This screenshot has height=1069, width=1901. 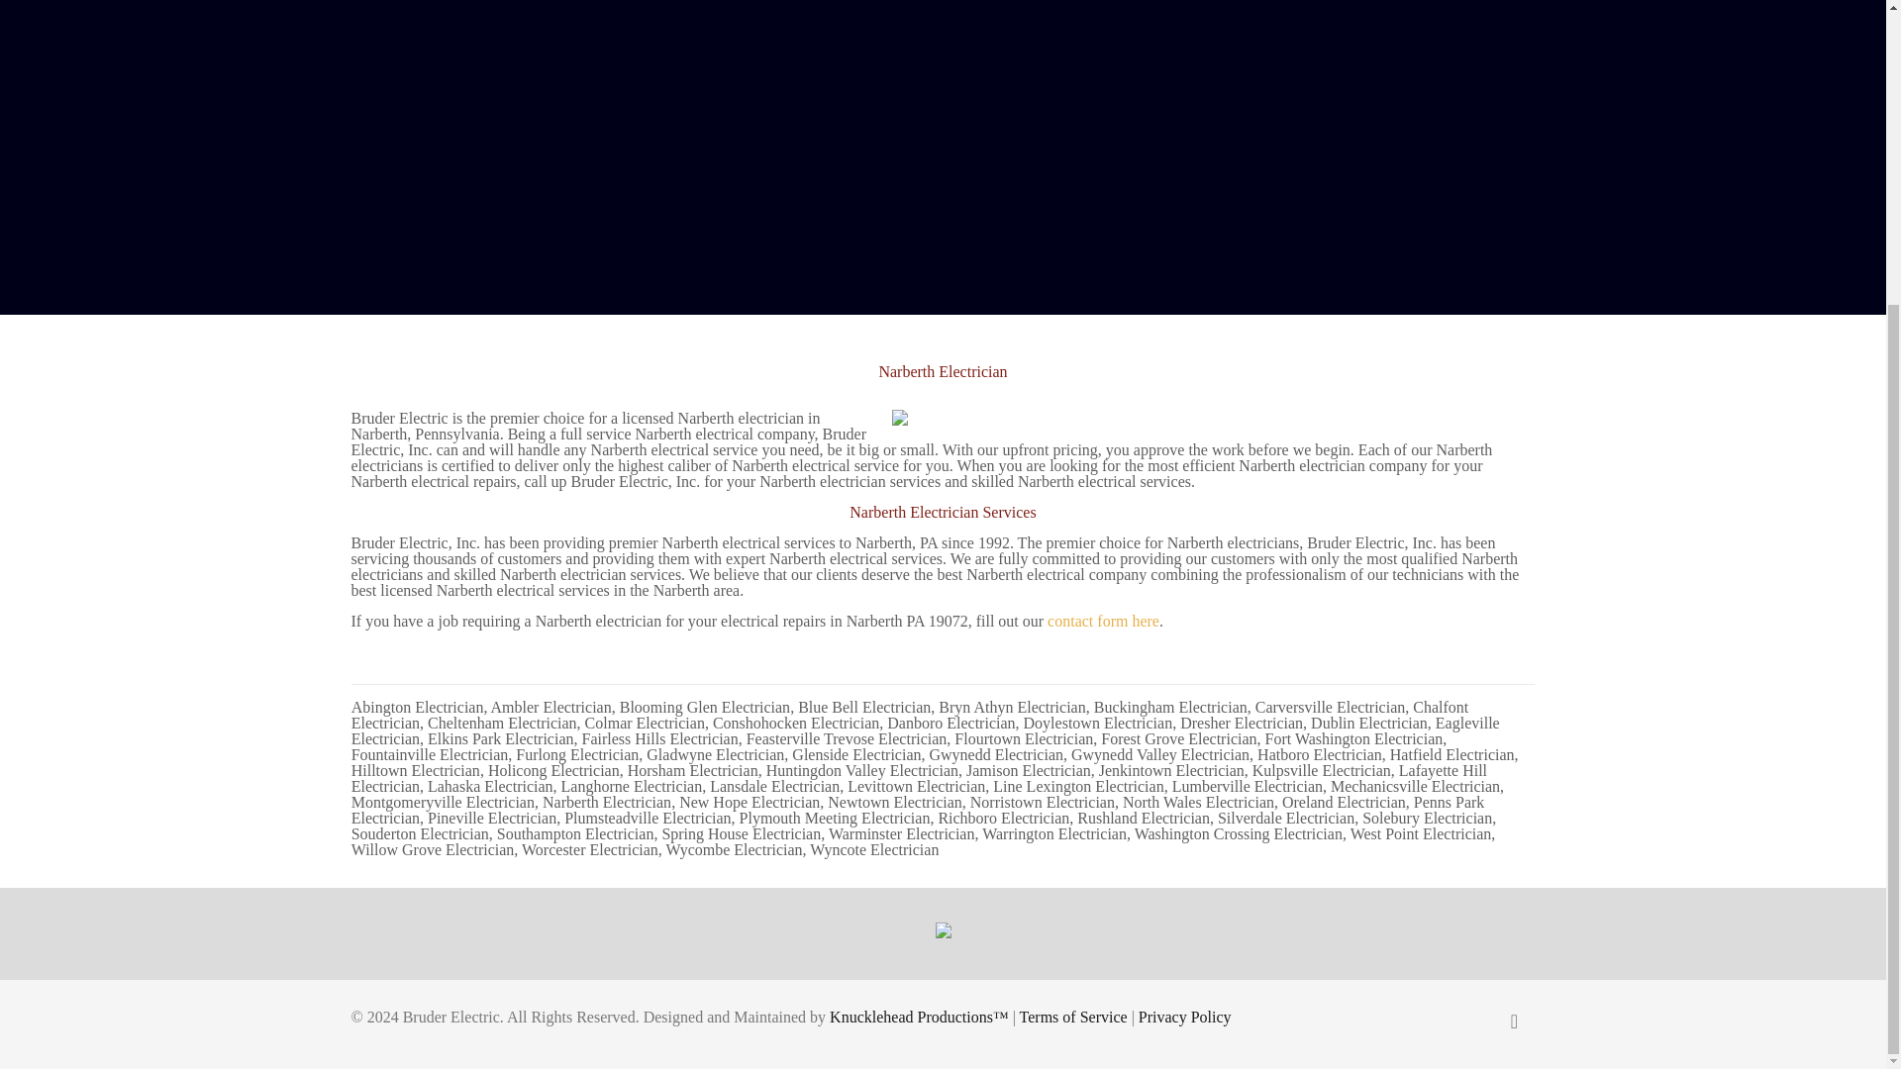 What do you see at coordinates (1444, 1017) in the screenshot?
I see `LinkedIn` at bounding box center [1444, 1017].